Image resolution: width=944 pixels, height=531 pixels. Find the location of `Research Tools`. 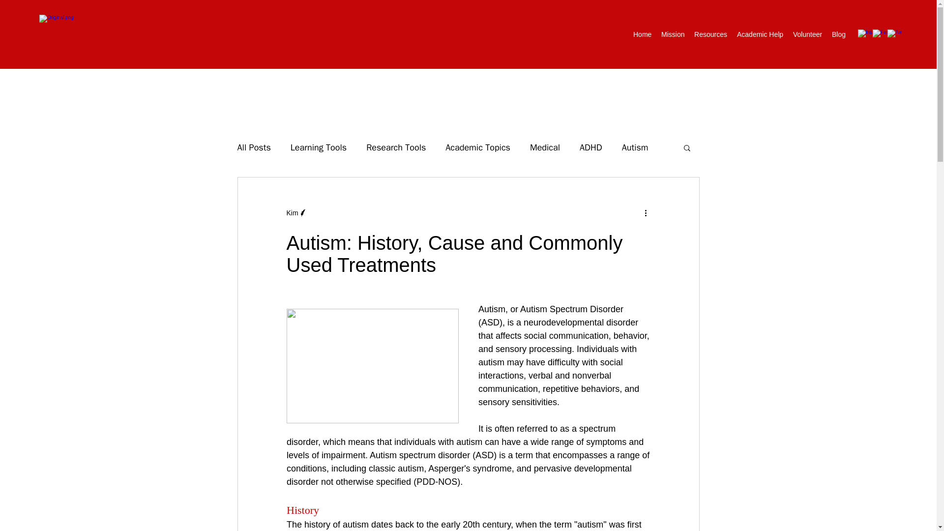

Research Tools is located at coordinates (395, 147).